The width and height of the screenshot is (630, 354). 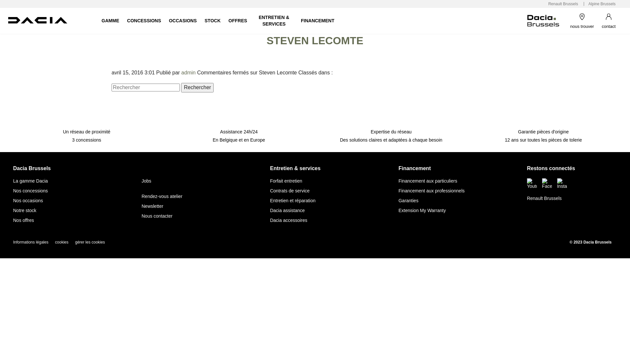 I want to click on Nos offres, so click(x=24, y=220).